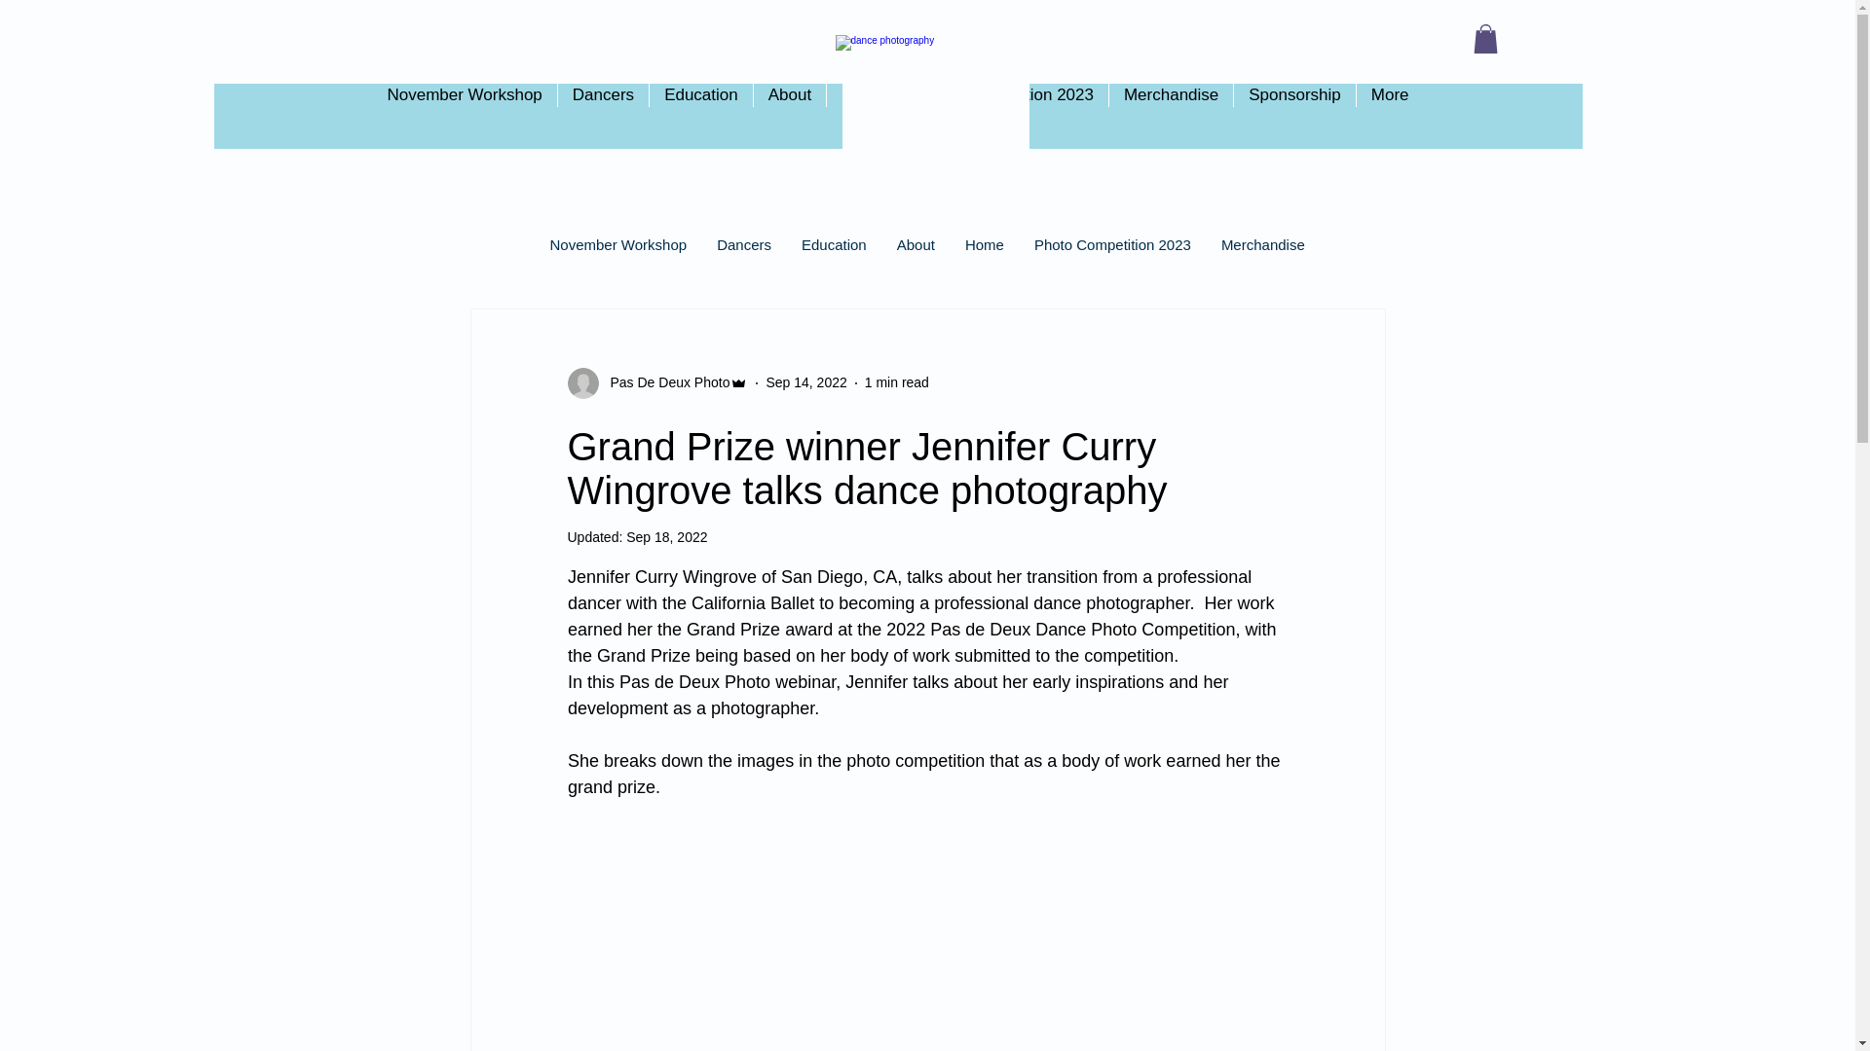 The width and height of the screenshot is (1870, 1051). What do you see at coordinates (464, 117) in the screenshot?
I see `November Workshop` at bounding box center [464, 117].